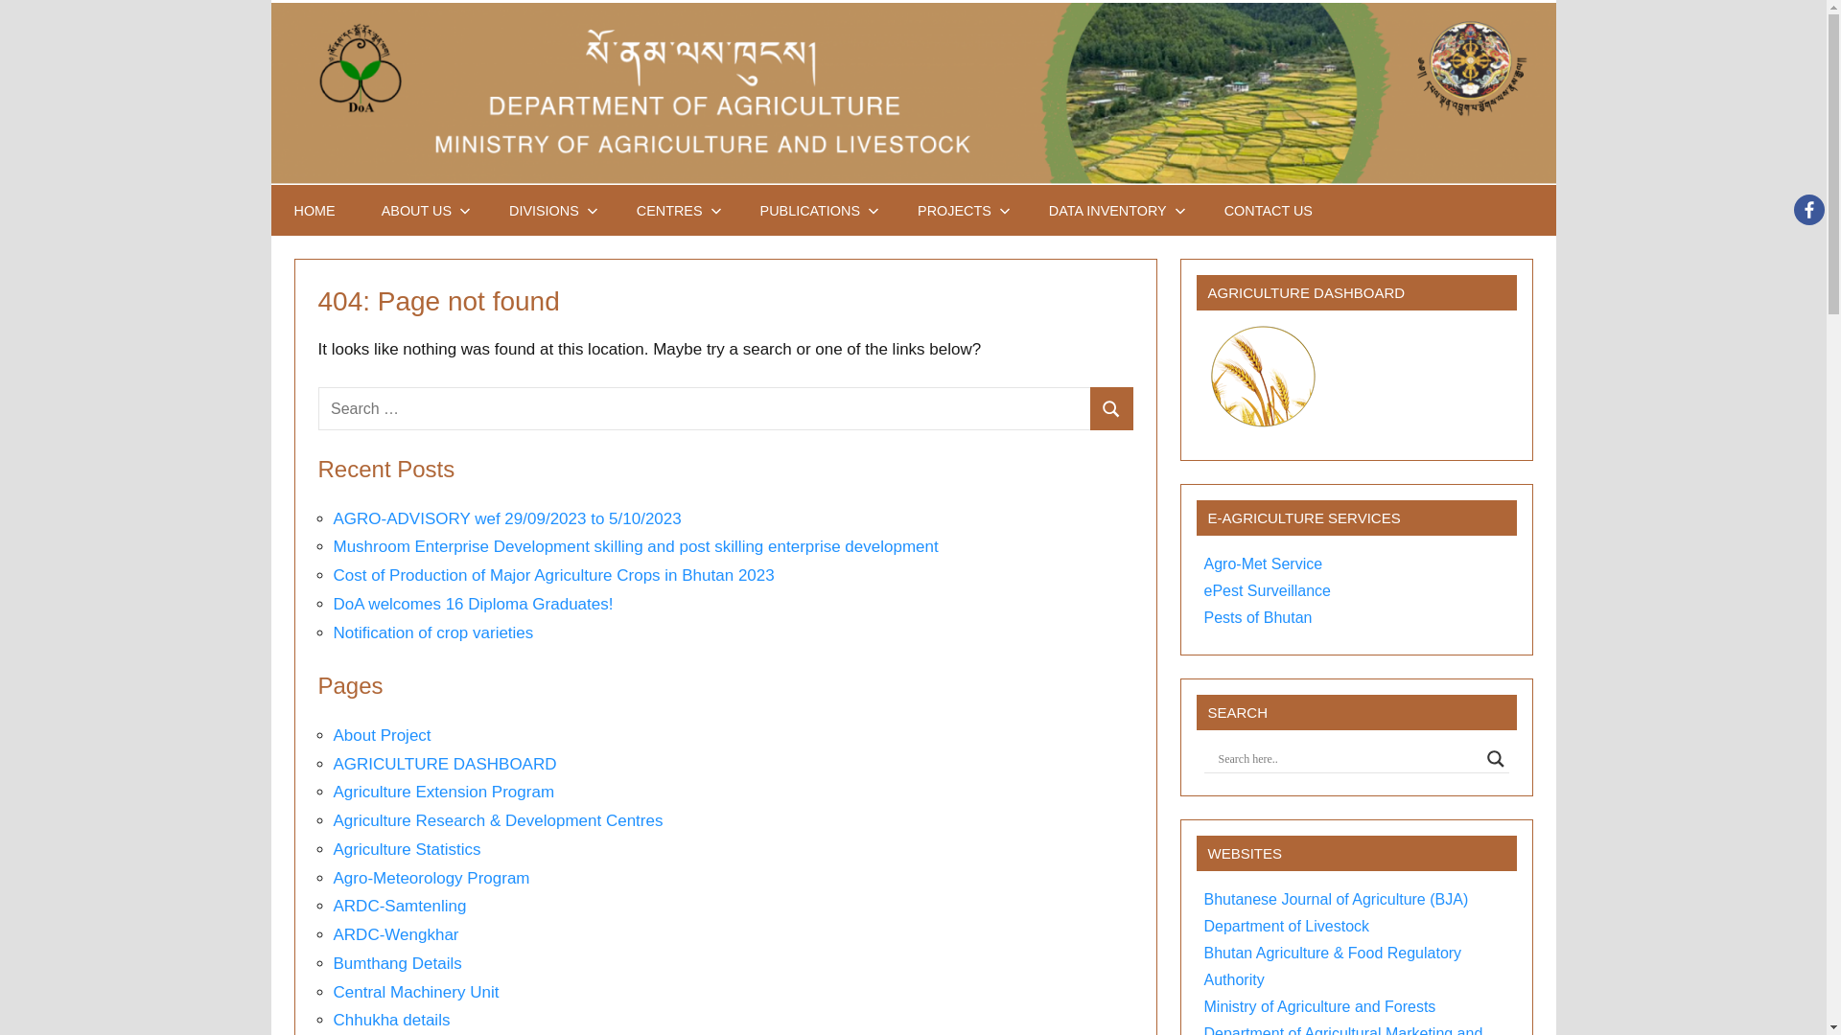 Image resolution: width=1841 pixels, height=1035 pixels. Describe the element at coordinates (1333, 966) in the screenshot. I see `Bhutan Agriculture & Food Regulatory Authority` at that location.